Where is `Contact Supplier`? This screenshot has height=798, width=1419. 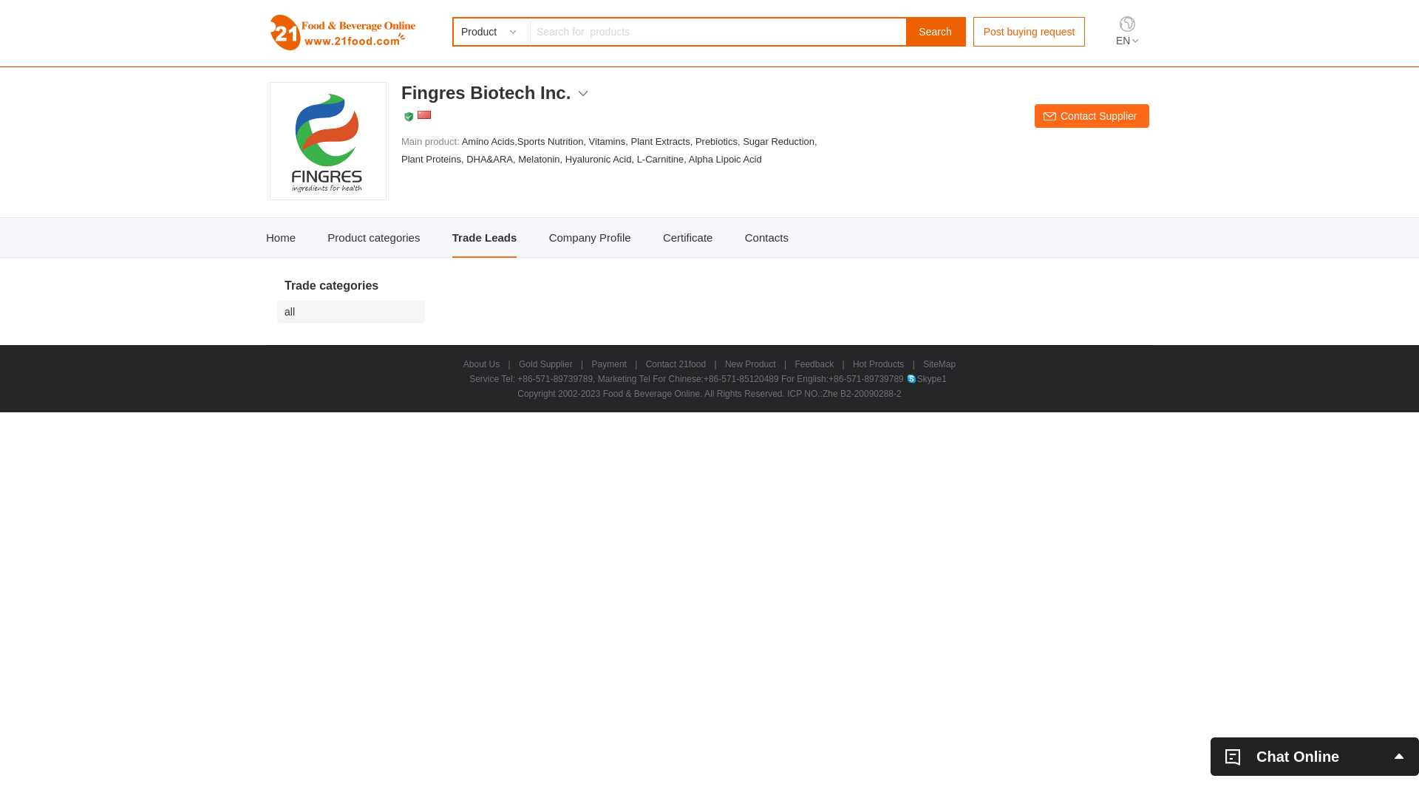
Contact Supplier is located at coordinates (1092, 116).